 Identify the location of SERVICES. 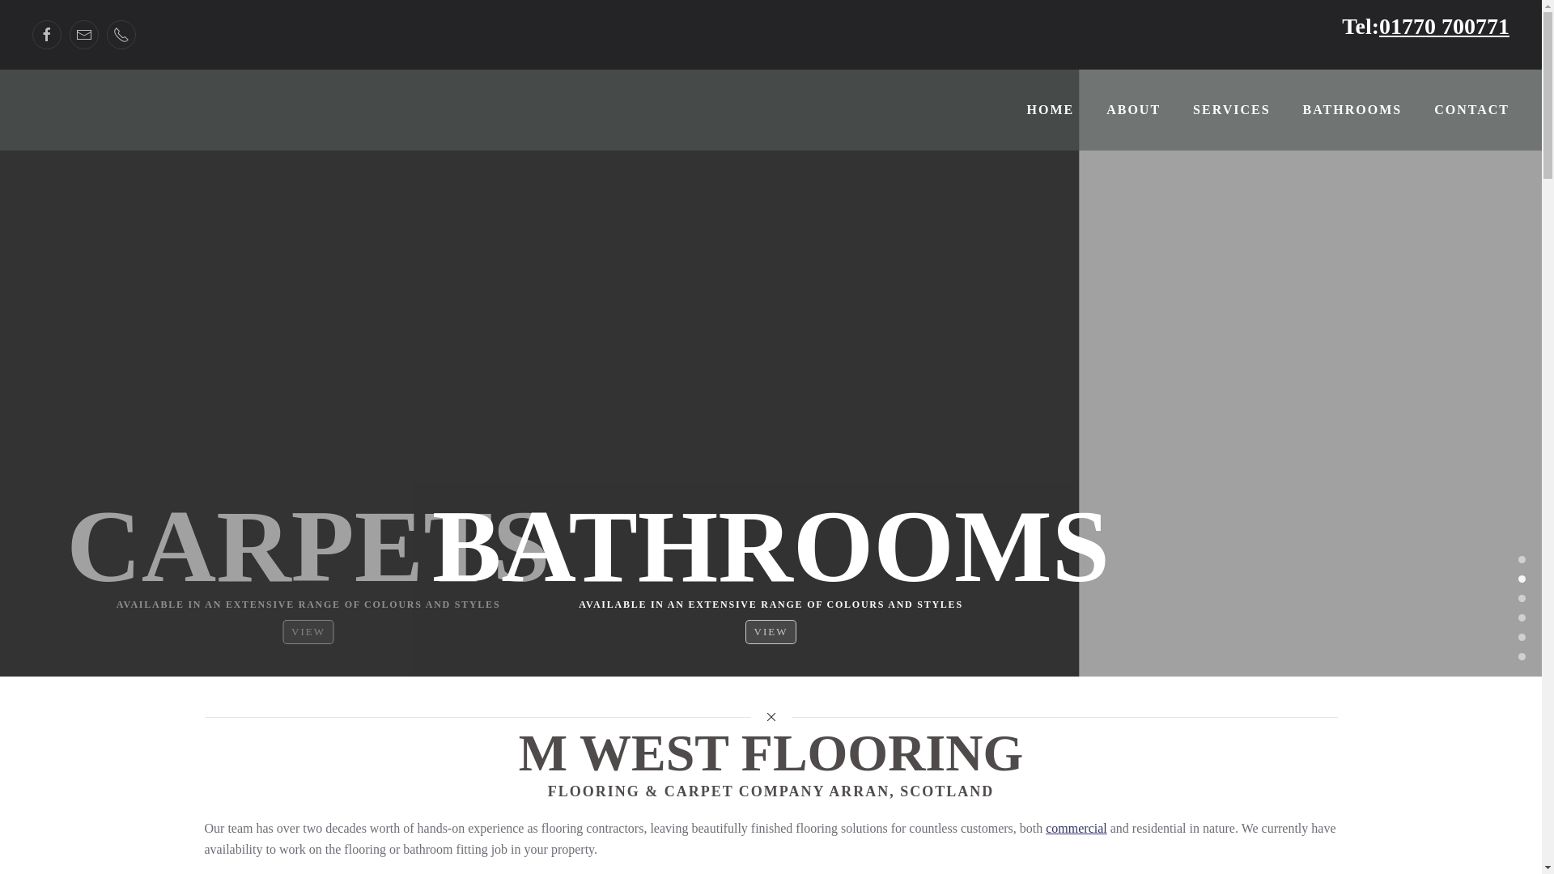
(1231, 110).